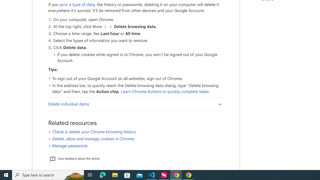 The width and height of the screenshot is (320, 180). Describe the element at coordinates (164, 92) in the screenshot. I see `Learn Chrome Actions to quickly complete tasks` at that location.